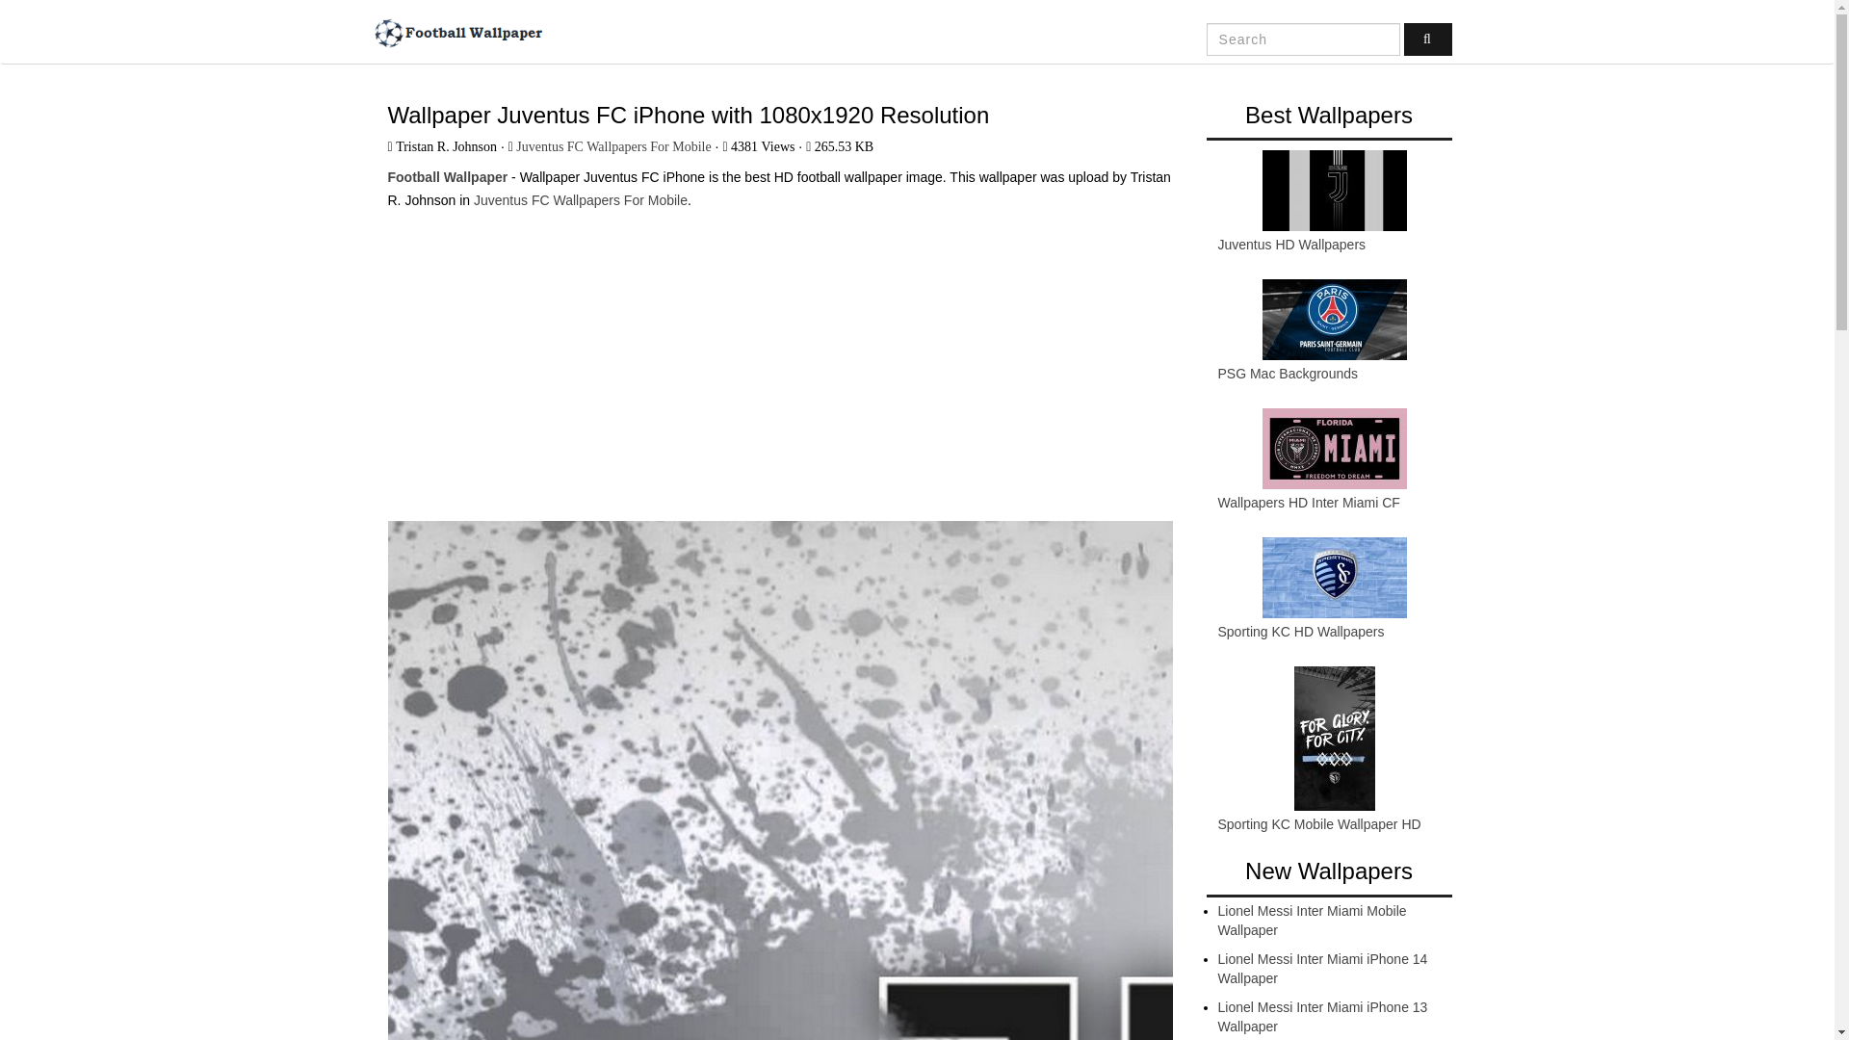 The image size is (1849, 1040). I want to click on Juventus HD Wallpapers, so click(1290, 245).